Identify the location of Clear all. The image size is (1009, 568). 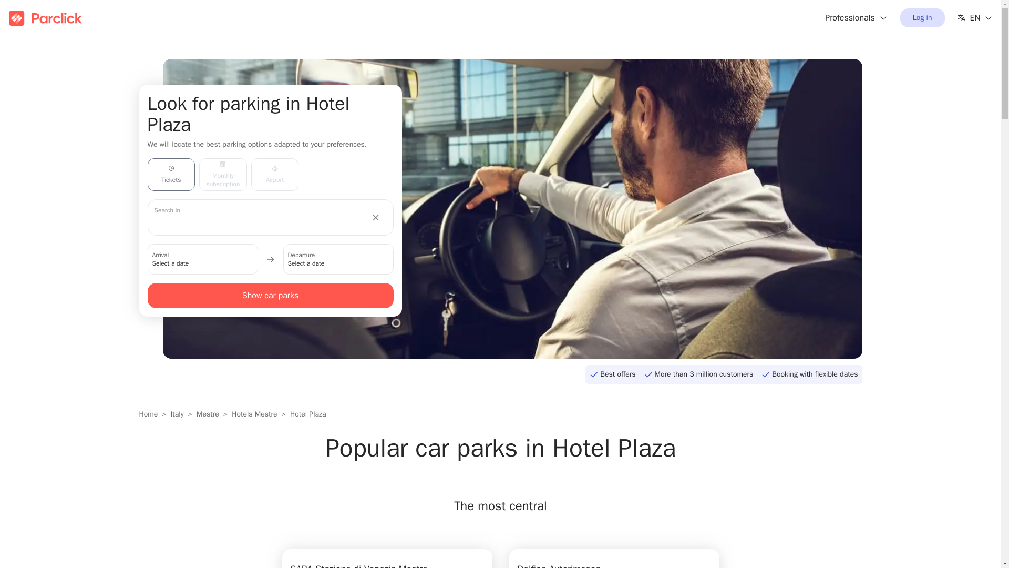
(376, 217).